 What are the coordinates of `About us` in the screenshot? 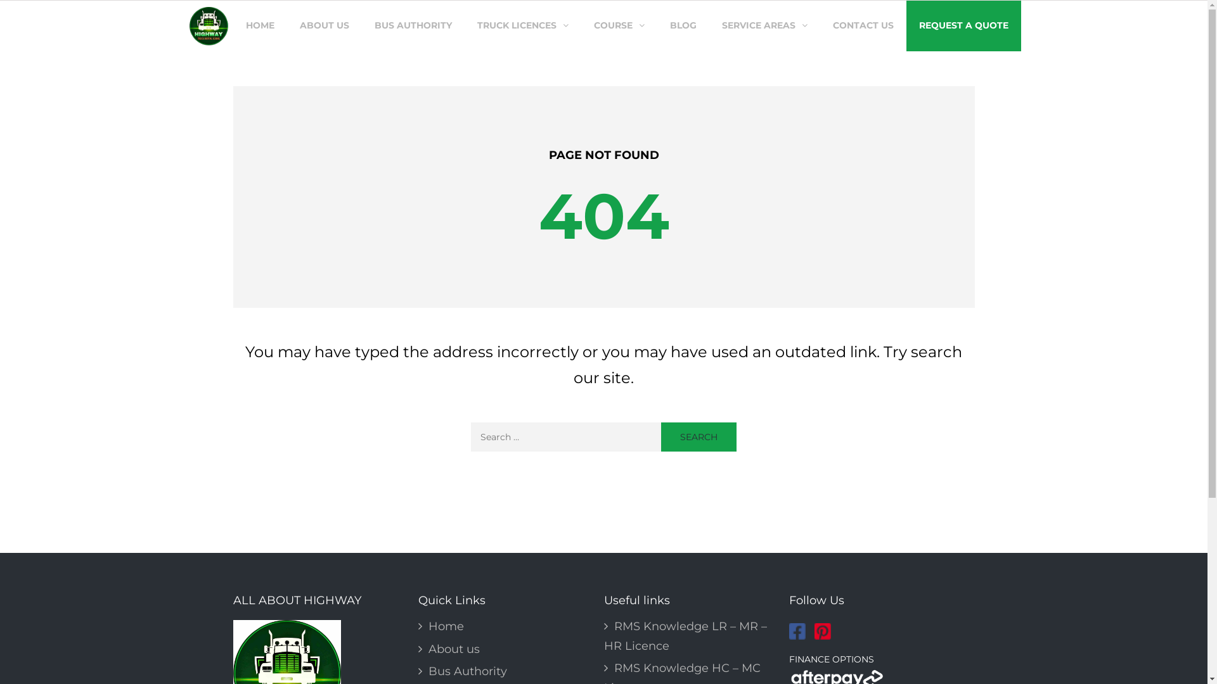 It's located at (449, 649).